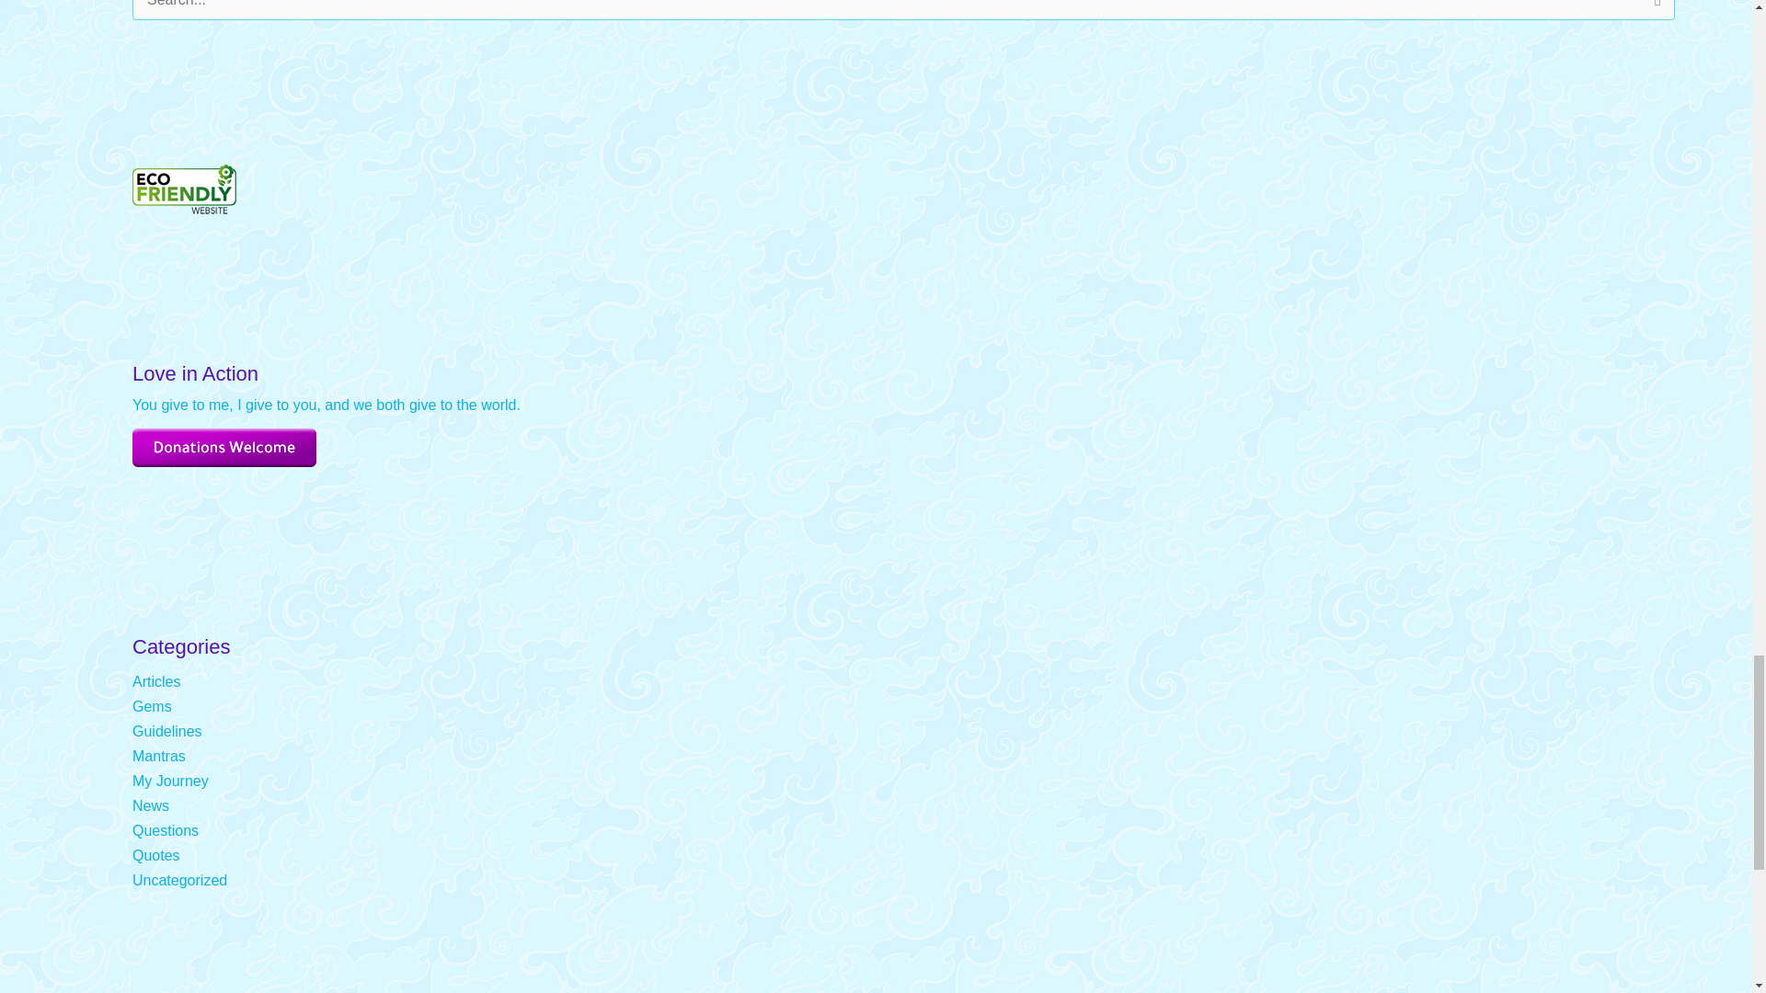 This screenshot has width=1766, height=993. What do you see at coordinates (1654, 15) in the screenshot?
I see `Search` at bounding box center [1654, 15].